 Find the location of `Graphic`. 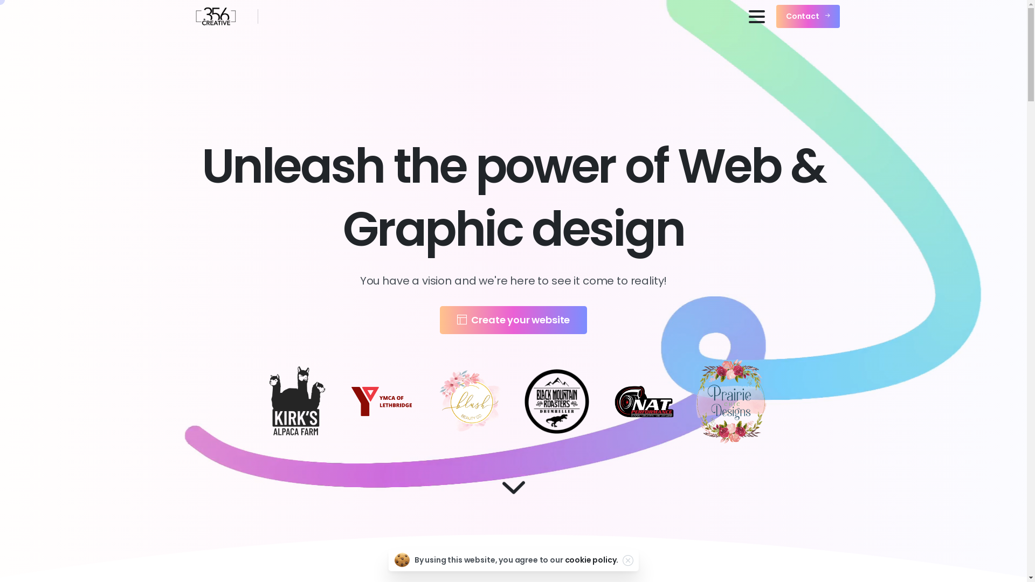

Graphic is located at coordinates (494, 555).